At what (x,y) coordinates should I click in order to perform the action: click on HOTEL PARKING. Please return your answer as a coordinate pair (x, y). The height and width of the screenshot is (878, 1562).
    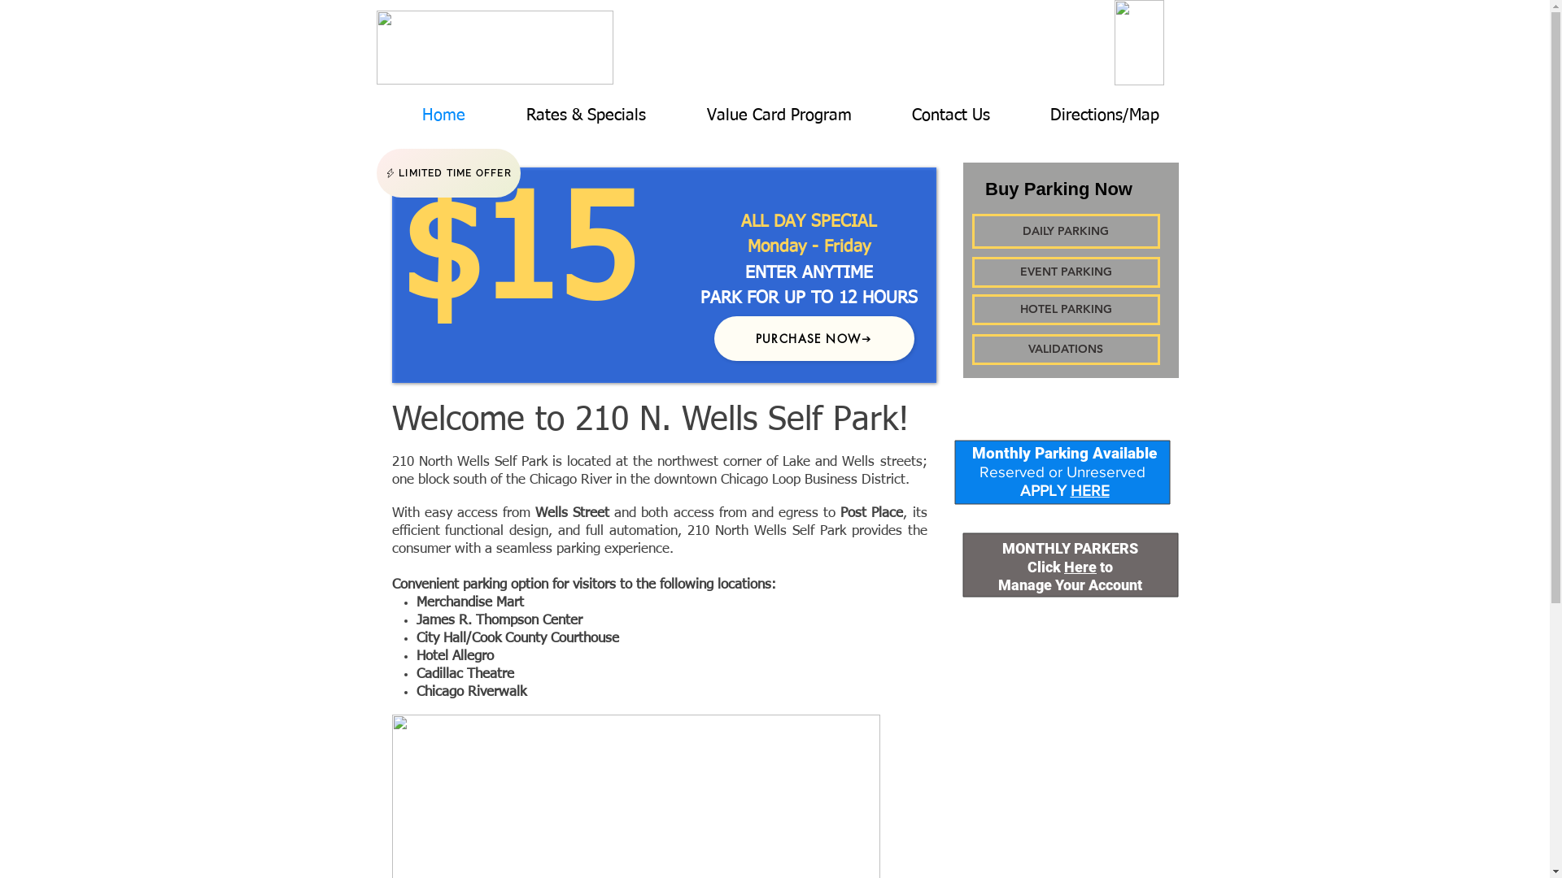
    Looking at the image, I should click on (1066, 310).